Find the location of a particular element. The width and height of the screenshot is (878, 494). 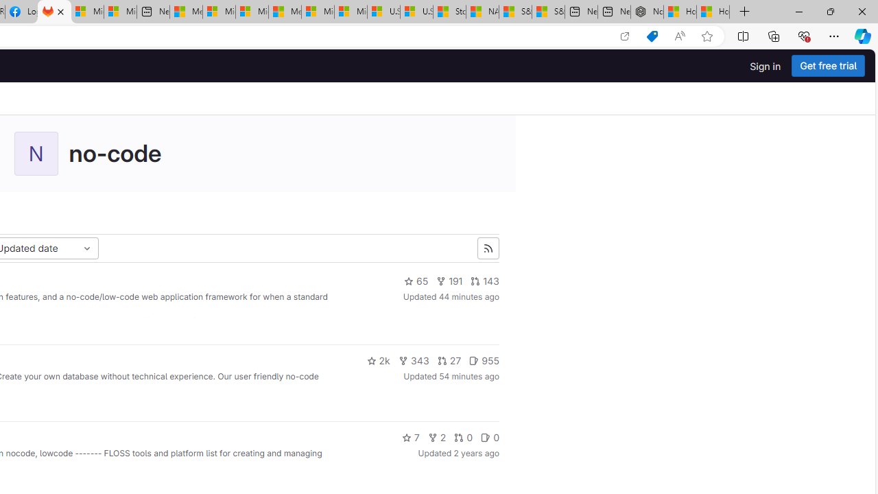

Microsoft account | Home is located at coordinates (252, 12).